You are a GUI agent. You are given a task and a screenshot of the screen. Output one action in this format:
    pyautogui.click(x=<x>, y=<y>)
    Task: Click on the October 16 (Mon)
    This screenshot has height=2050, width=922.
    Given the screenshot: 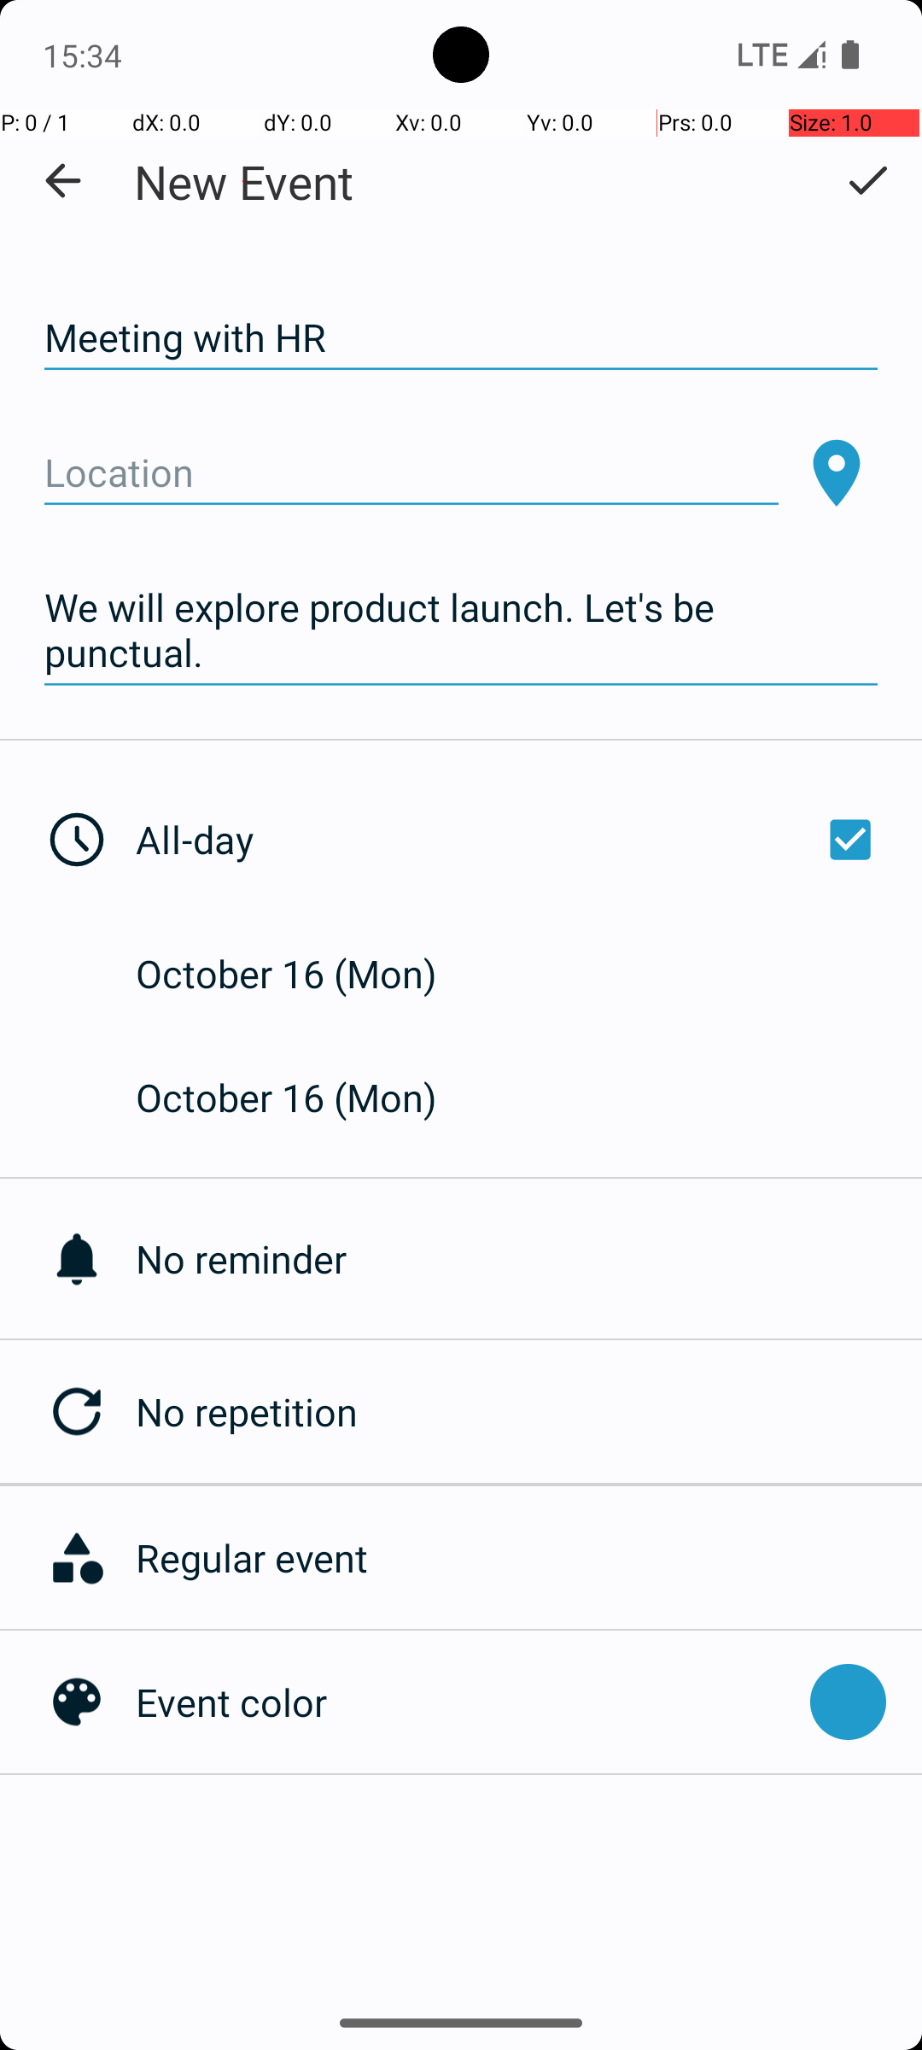 What is the action you would take?
    pyautogui.click(x=304, y=974)
    